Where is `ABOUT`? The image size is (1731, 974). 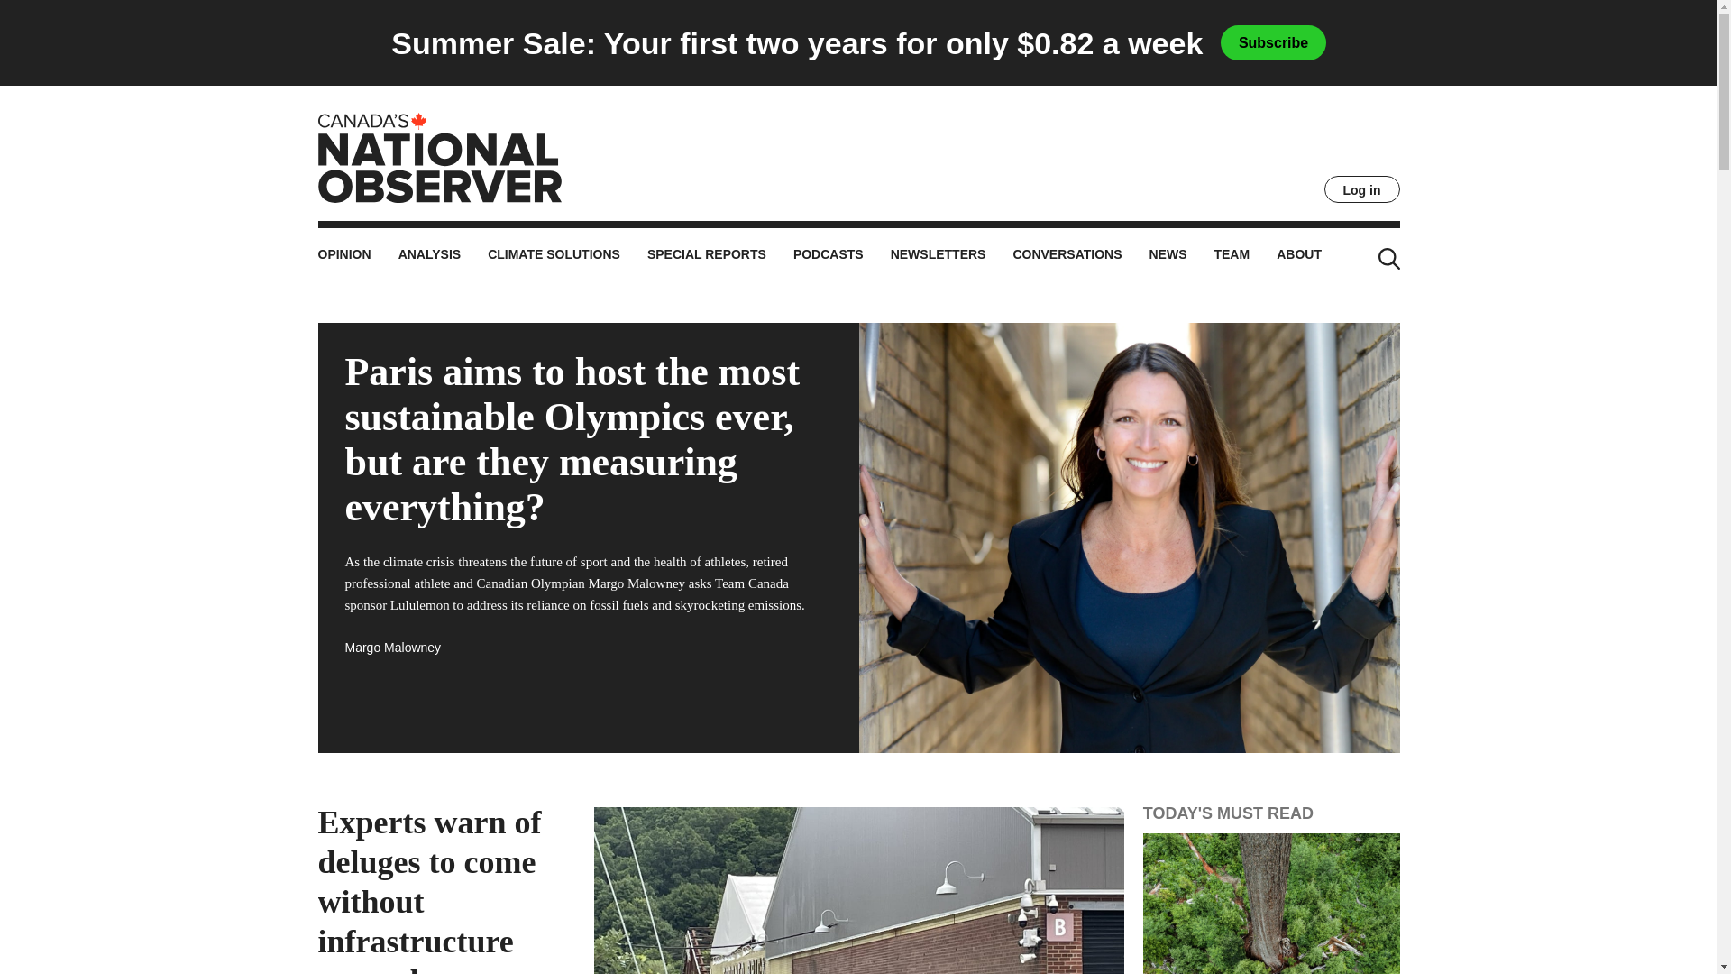
ABOUT is located at coordinates (1299, 257).